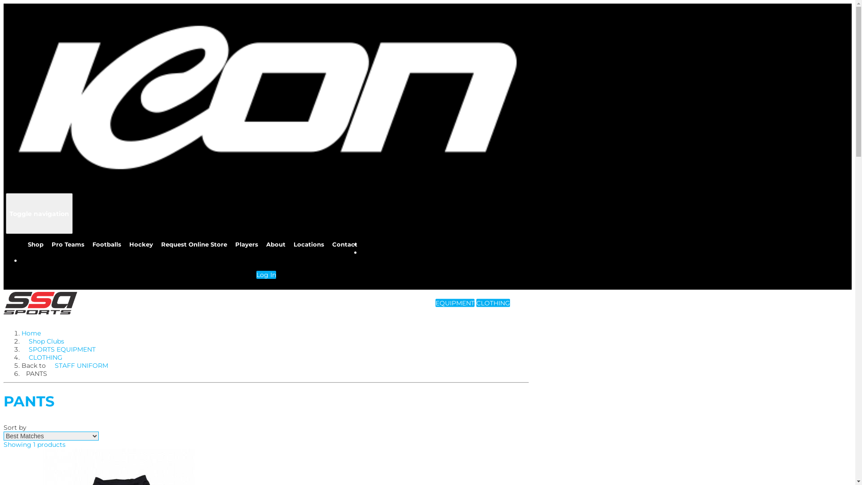 This screenshot has width=862, height=485. What do you see at coordinates (276, 245) in the screenshot?
I see `About` at bounding box center [276, 245].